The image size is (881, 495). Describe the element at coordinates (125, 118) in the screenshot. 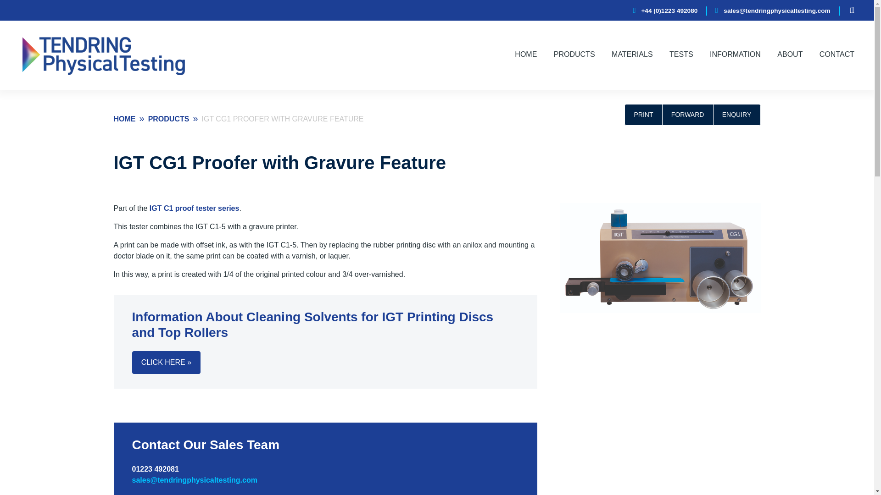

I see `HOME` at that location.